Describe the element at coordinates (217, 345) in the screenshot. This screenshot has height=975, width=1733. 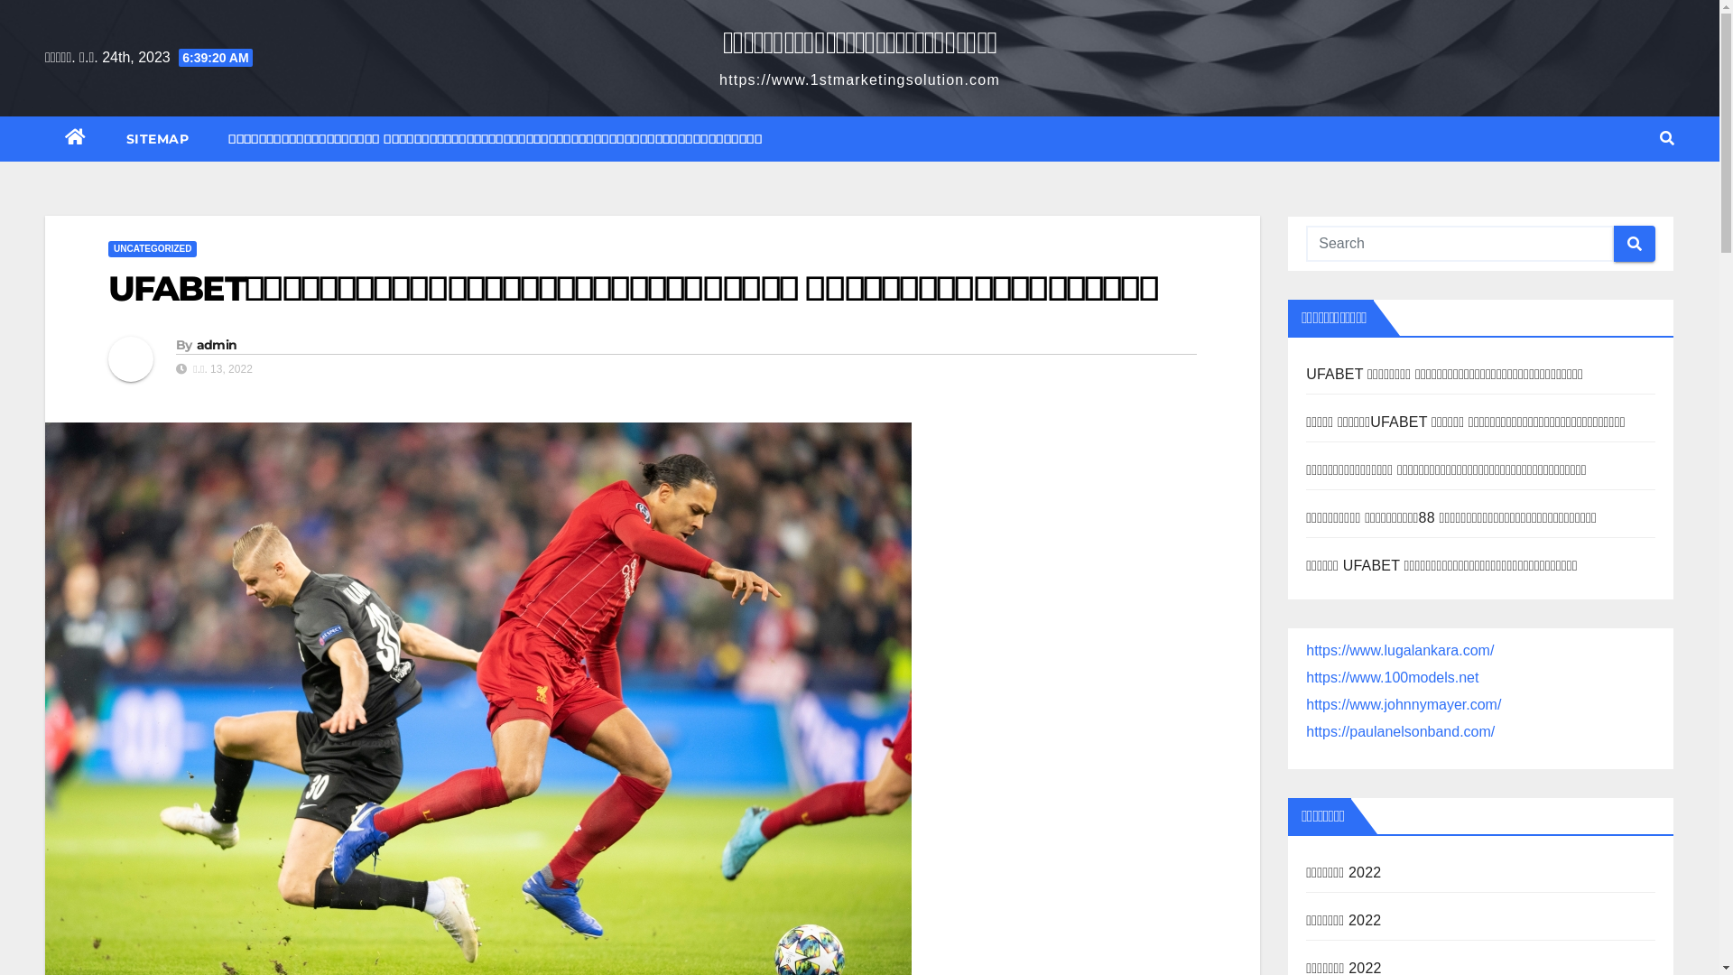
I see `admin` at that location.